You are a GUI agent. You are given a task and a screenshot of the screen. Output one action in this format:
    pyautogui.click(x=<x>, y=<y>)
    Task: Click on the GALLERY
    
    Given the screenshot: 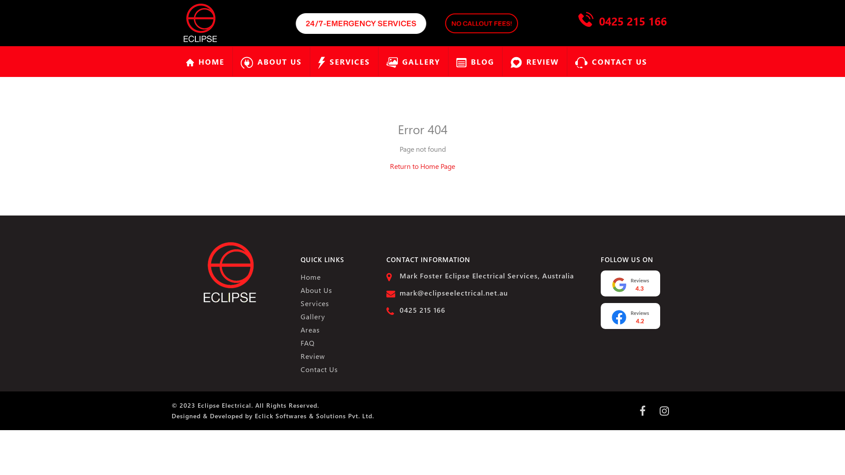 What is the action you would take?
    pyautogui.click(x=413, y=62)
    